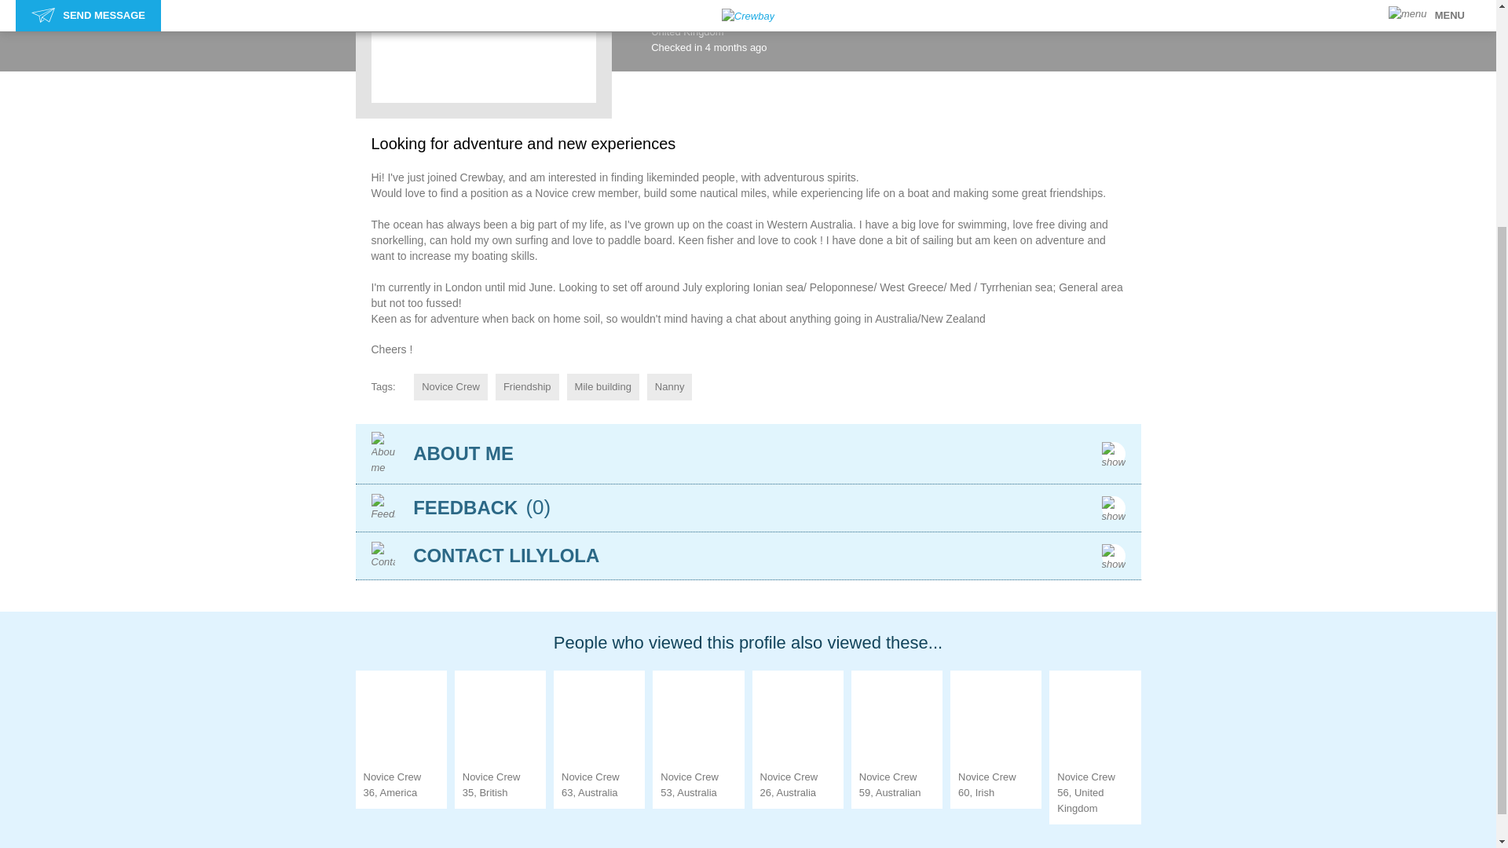  Describe the element at coordinates (603, 386) in the screenshot. I see `Mile building` at that location.